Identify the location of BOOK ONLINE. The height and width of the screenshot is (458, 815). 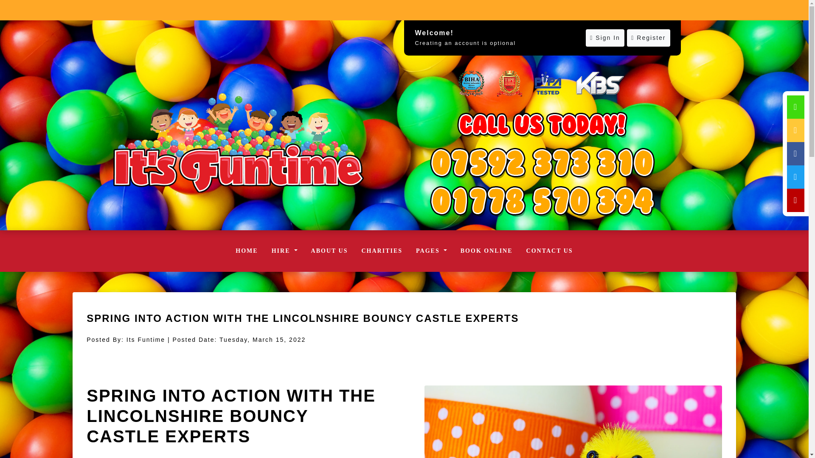
(486, 251).